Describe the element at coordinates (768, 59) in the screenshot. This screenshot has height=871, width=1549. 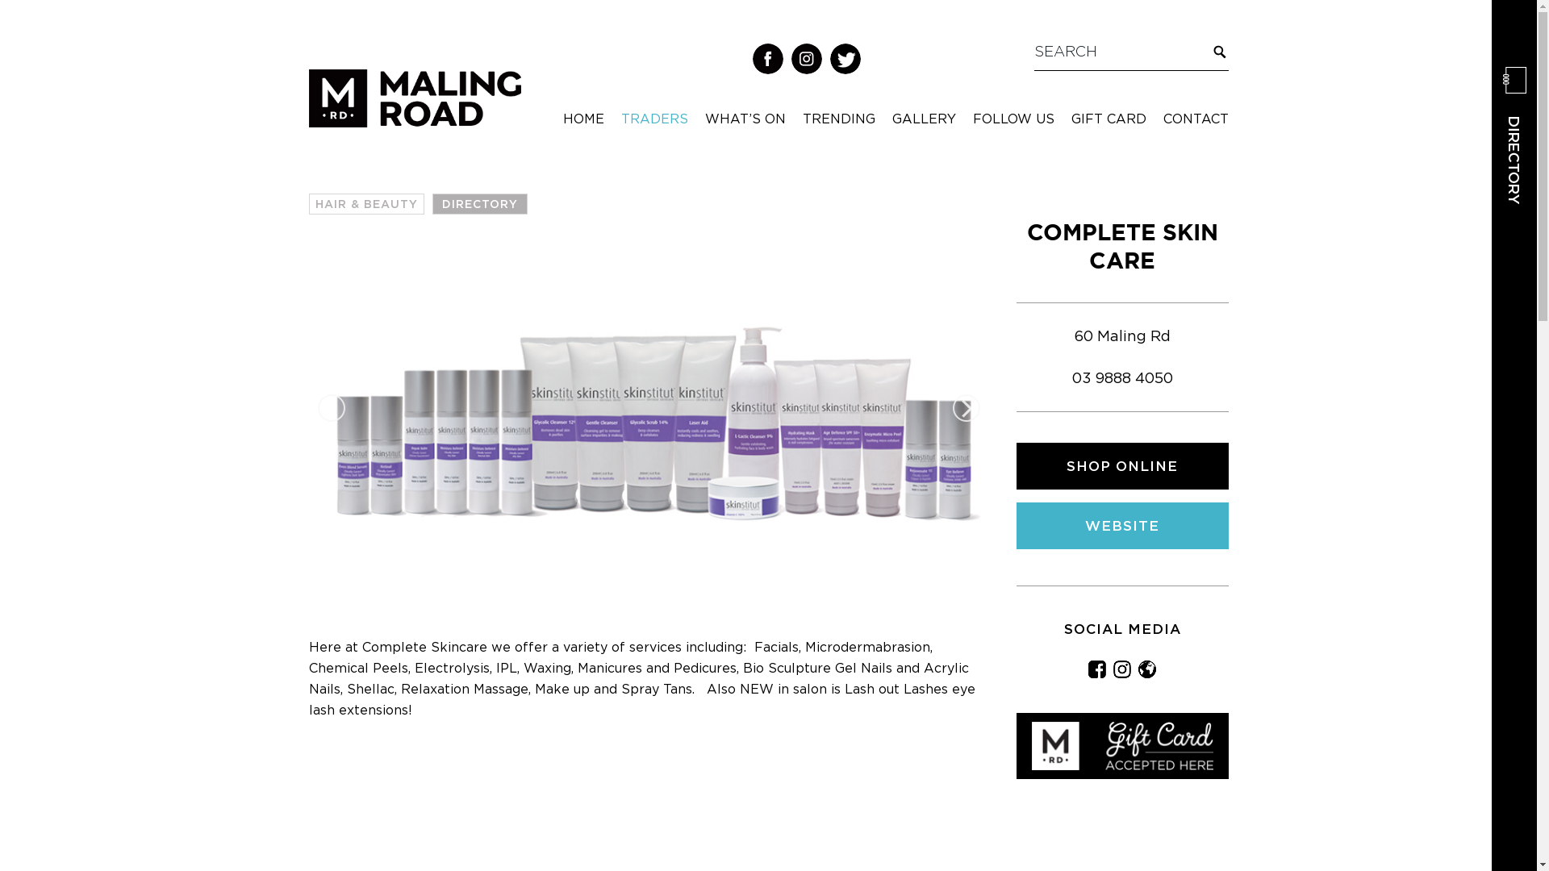
I see `facebook` at that location.